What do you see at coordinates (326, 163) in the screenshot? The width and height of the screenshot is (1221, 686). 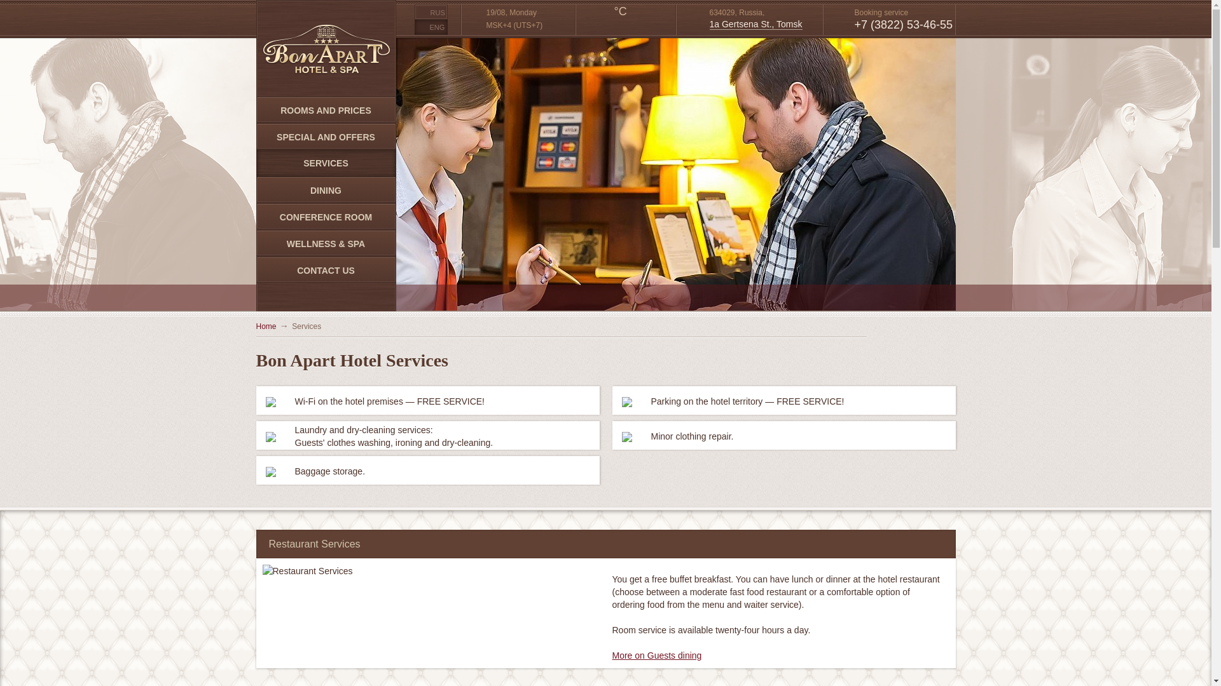 I see `SERVICES` at bounding box center [326, 163].